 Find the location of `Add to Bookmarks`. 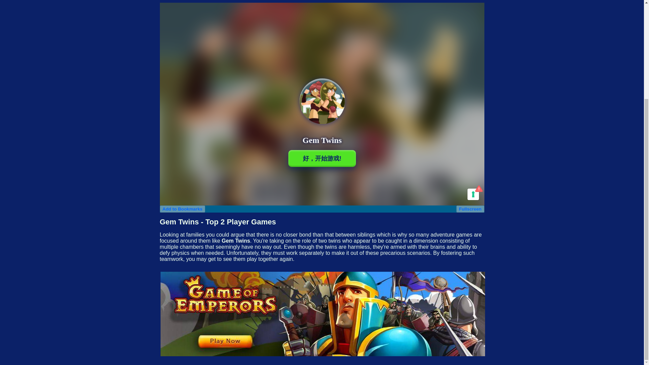

Add to Bookmarks is located at coordinates (182, 209).